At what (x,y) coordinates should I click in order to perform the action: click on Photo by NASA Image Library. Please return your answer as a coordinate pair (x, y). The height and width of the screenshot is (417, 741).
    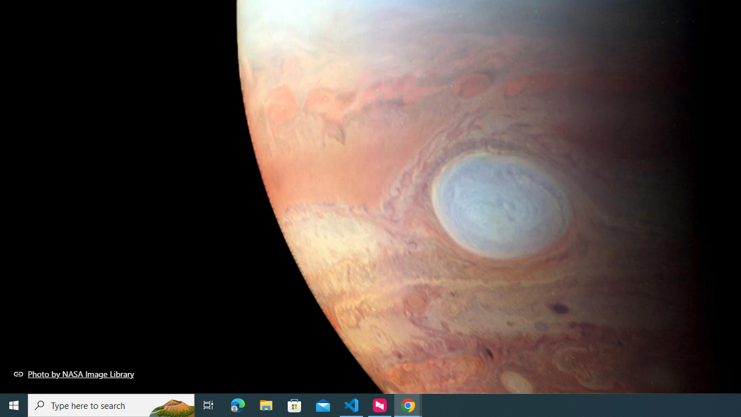
    Looking at the image, I should click on (74, 374).